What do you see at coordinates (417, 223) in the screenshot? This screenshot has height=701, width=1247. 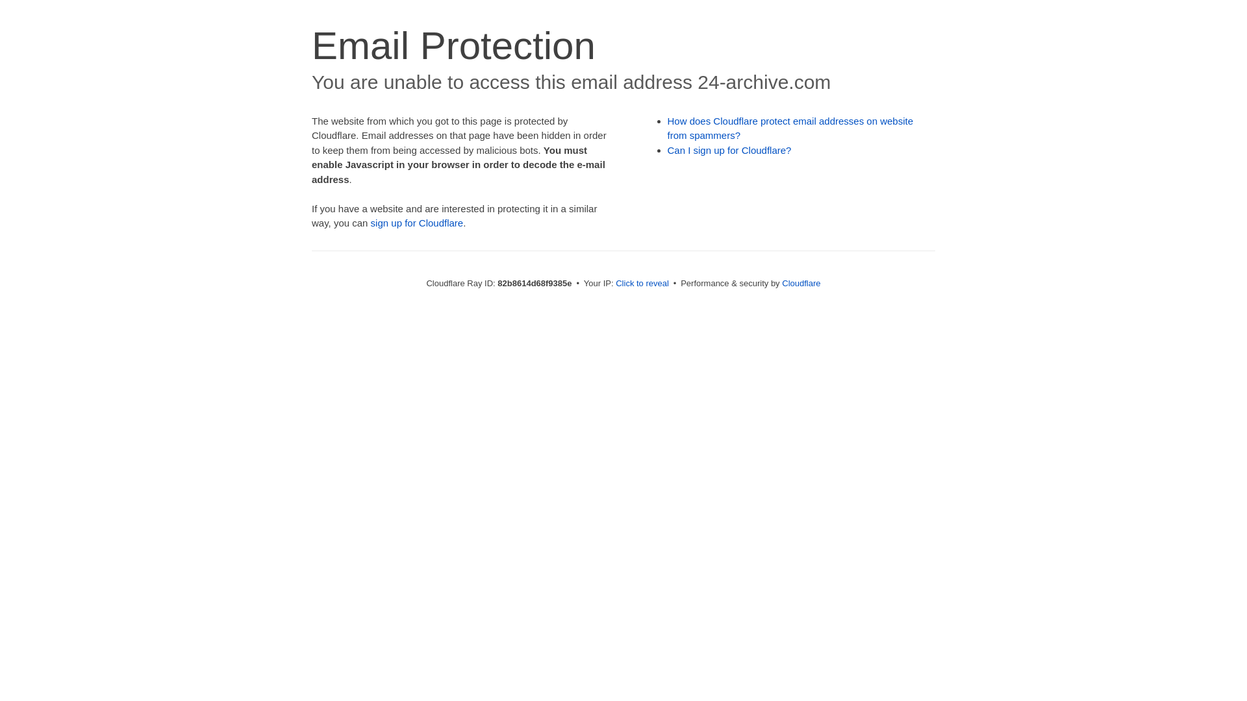 I see `sign up for Cloudflare` at bounding box center [417, 223].